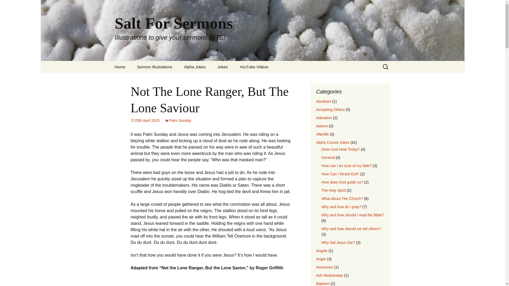 This screenshot has width=509, height=286. What do you see at coordinates (120, 67) in the screenshot?
I see `Home` at bounding box center [120, 67].